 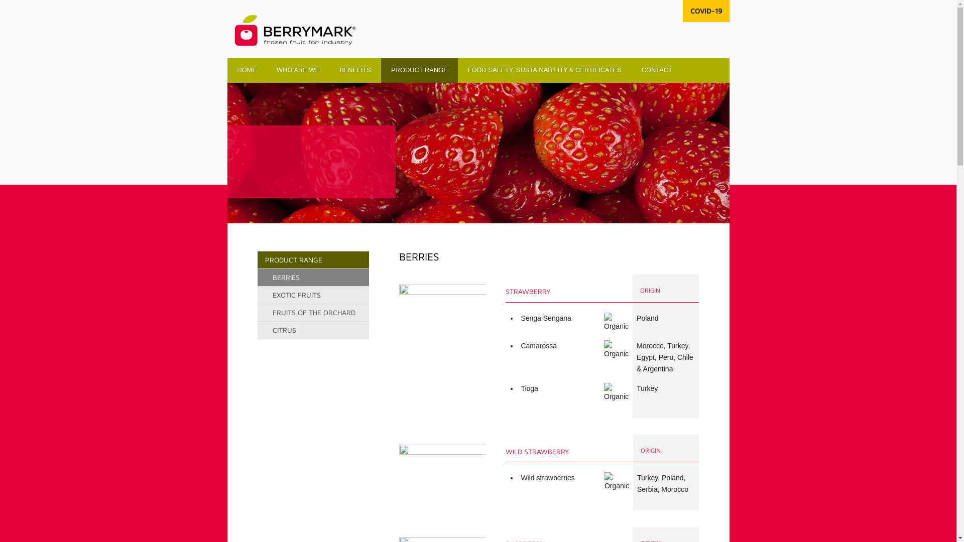 What do you see at coordinates (706, 11) in the screenshot?
I see `COVID-19` at bounding box center [706, 11].